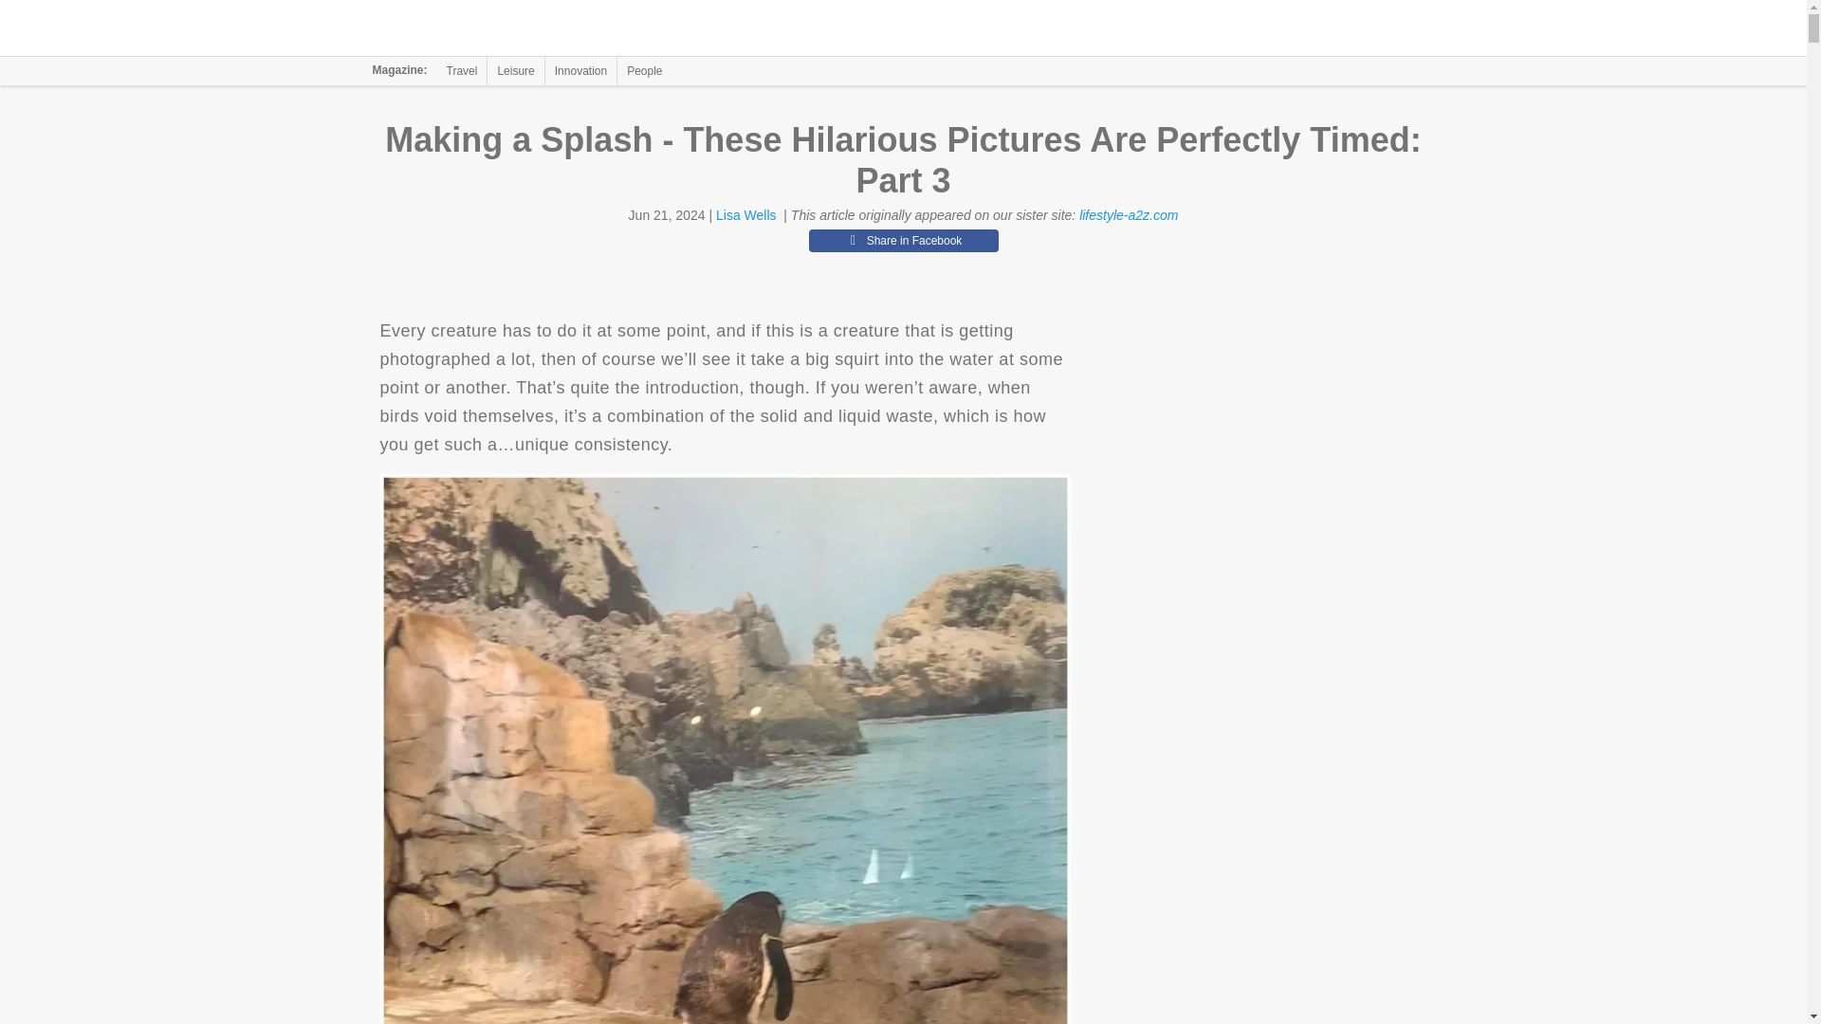 The width and height of the screenshot is (1821, 1024). I want to click on The Jerusalem Post Magazine, so click(489, 28).